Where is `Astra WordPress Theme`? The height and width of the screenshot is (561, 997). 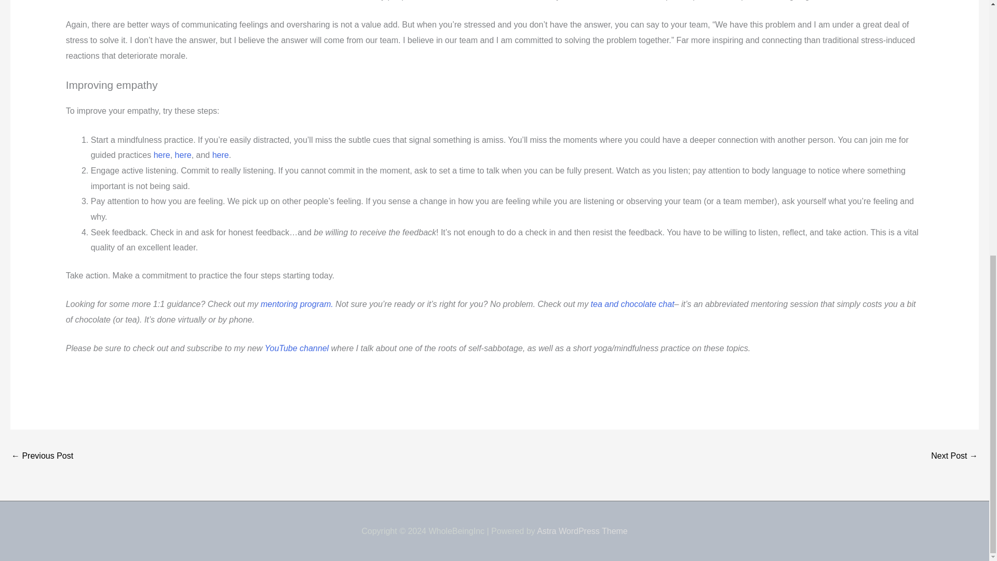 Astra WordPress Theme is located at coordinates (583, 531).